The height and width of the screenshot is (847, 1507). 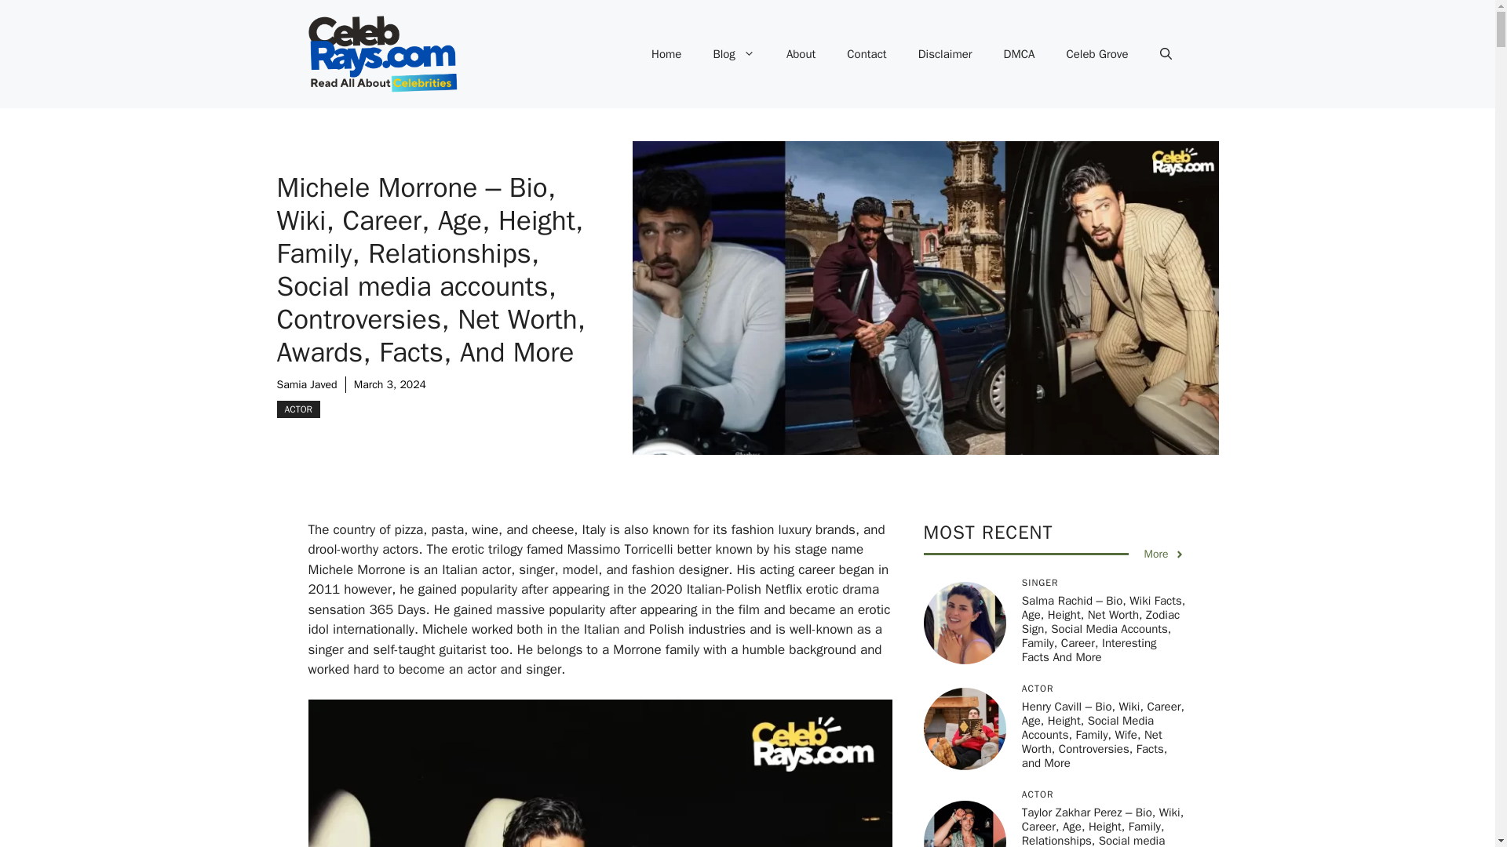 I want to click on Samia Javed, so click(x=306, y=384).